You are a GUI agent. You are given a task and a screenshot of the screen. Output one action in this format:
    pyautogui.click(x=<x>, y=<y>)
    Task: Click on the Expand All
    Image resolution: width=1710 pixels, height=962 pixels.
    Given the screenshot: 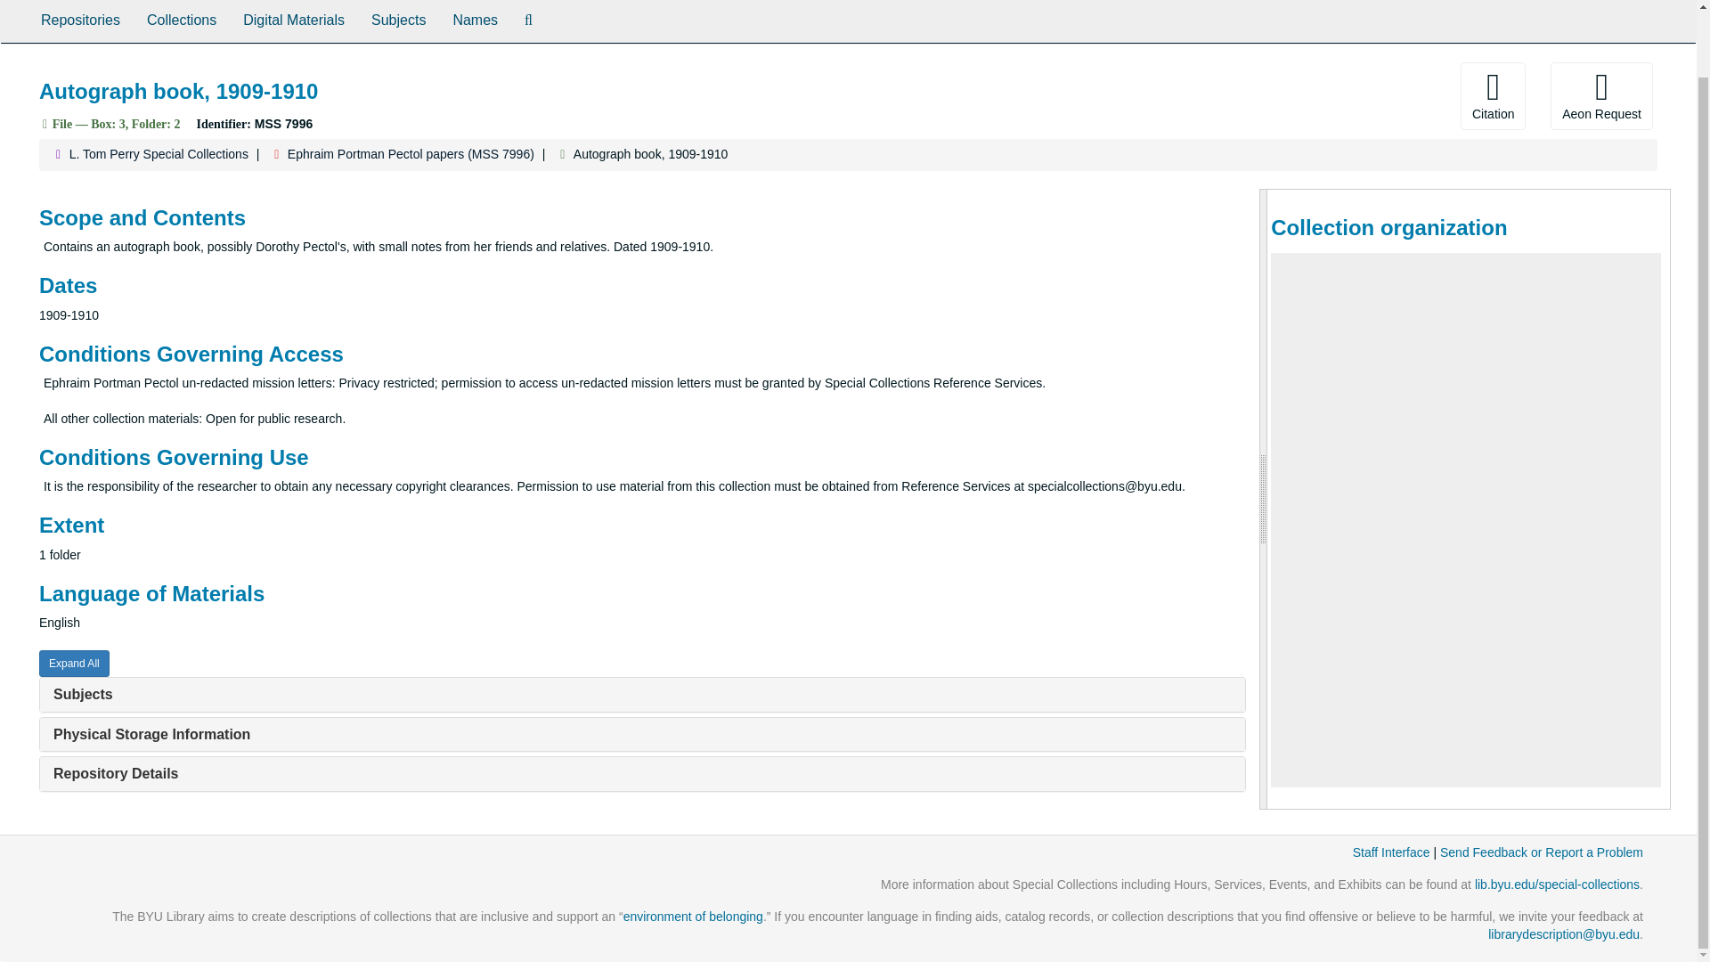 What is the action you would take?
    pyautogui.click(x=74, y=664)
    